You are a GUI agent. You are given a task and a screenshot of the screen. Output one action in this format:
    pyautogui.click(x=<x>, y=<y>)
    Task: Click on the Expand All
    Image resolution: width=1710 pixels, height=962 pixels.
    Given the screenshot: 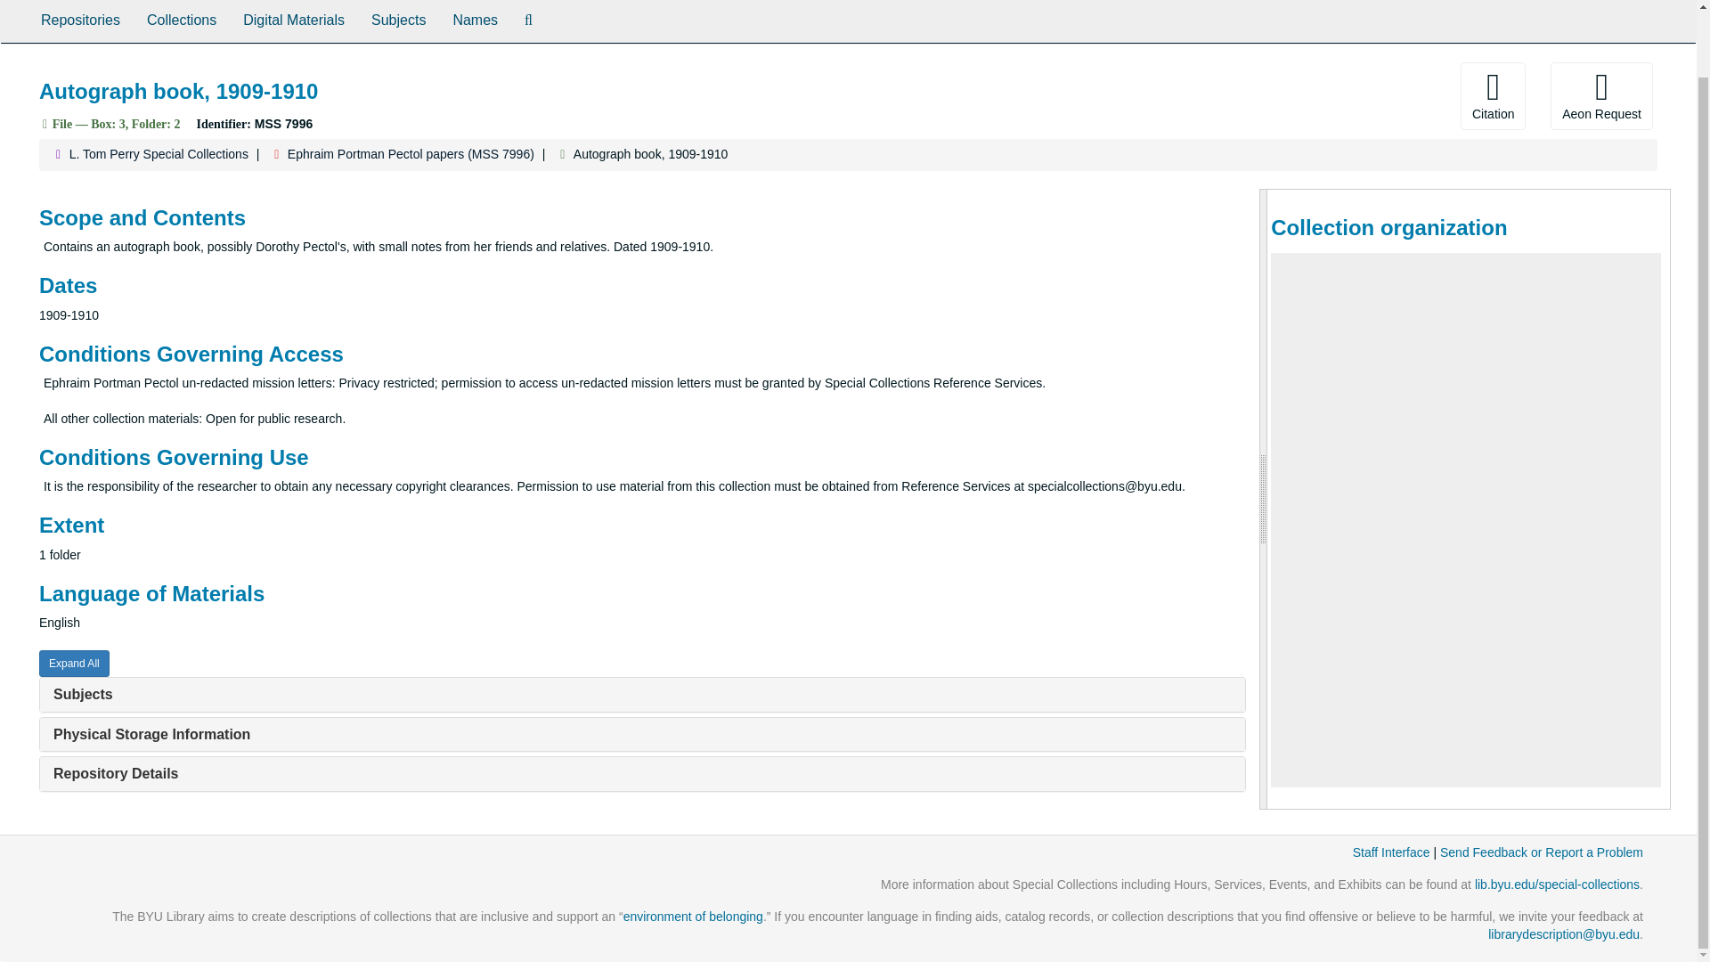 What is the action you would take?
    pyautogui.click(x=74, y=664)
    